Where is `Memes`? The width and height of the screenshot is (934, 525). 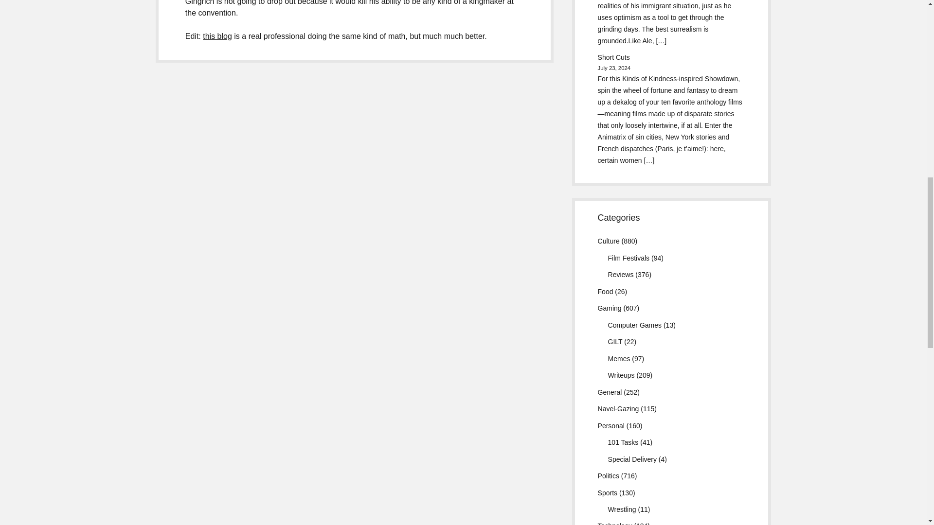 Memes is located at coordinates (619, 359).